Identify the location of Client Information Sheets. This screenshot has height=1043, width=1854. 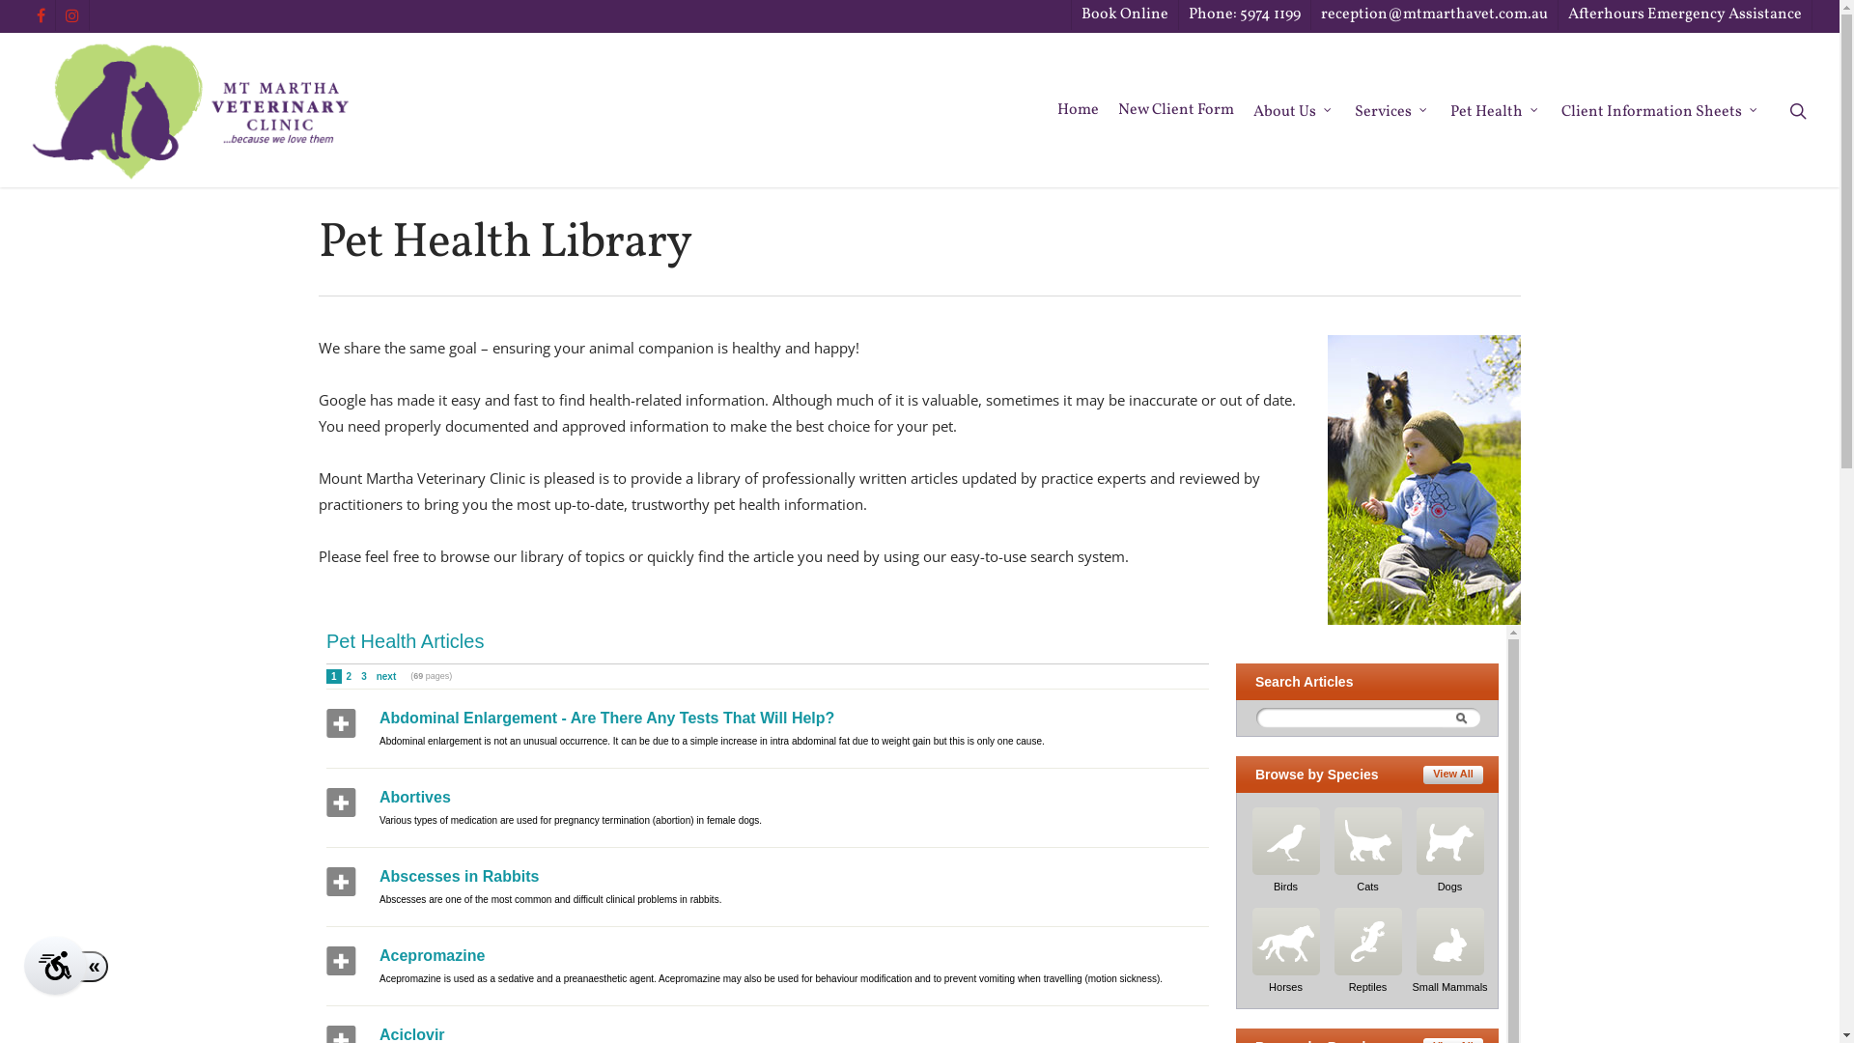
(1661, 110).